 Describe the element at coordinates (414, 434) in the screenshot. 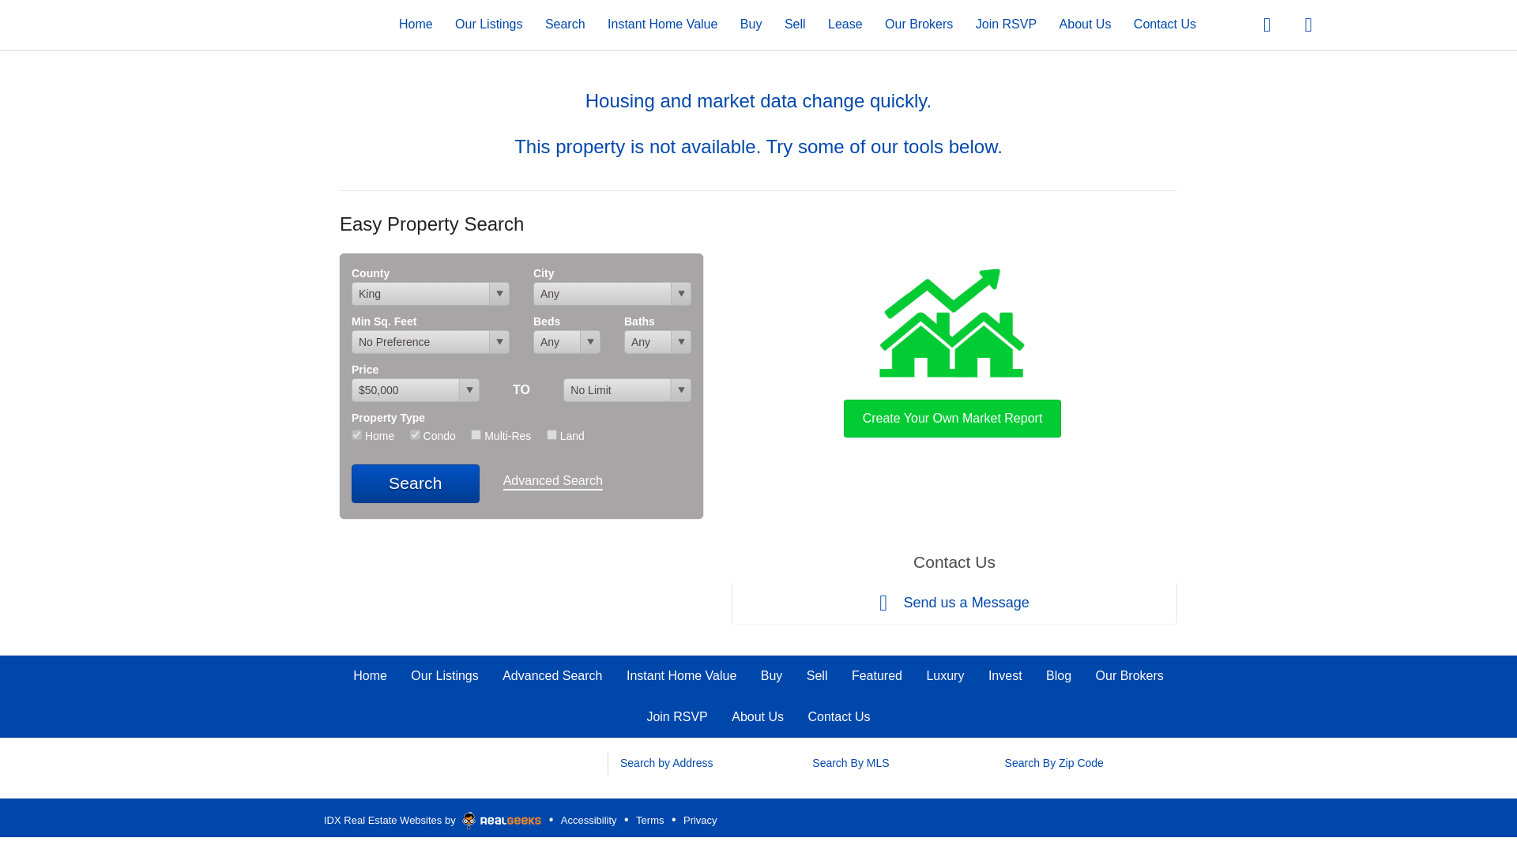

I see `con` at that location.